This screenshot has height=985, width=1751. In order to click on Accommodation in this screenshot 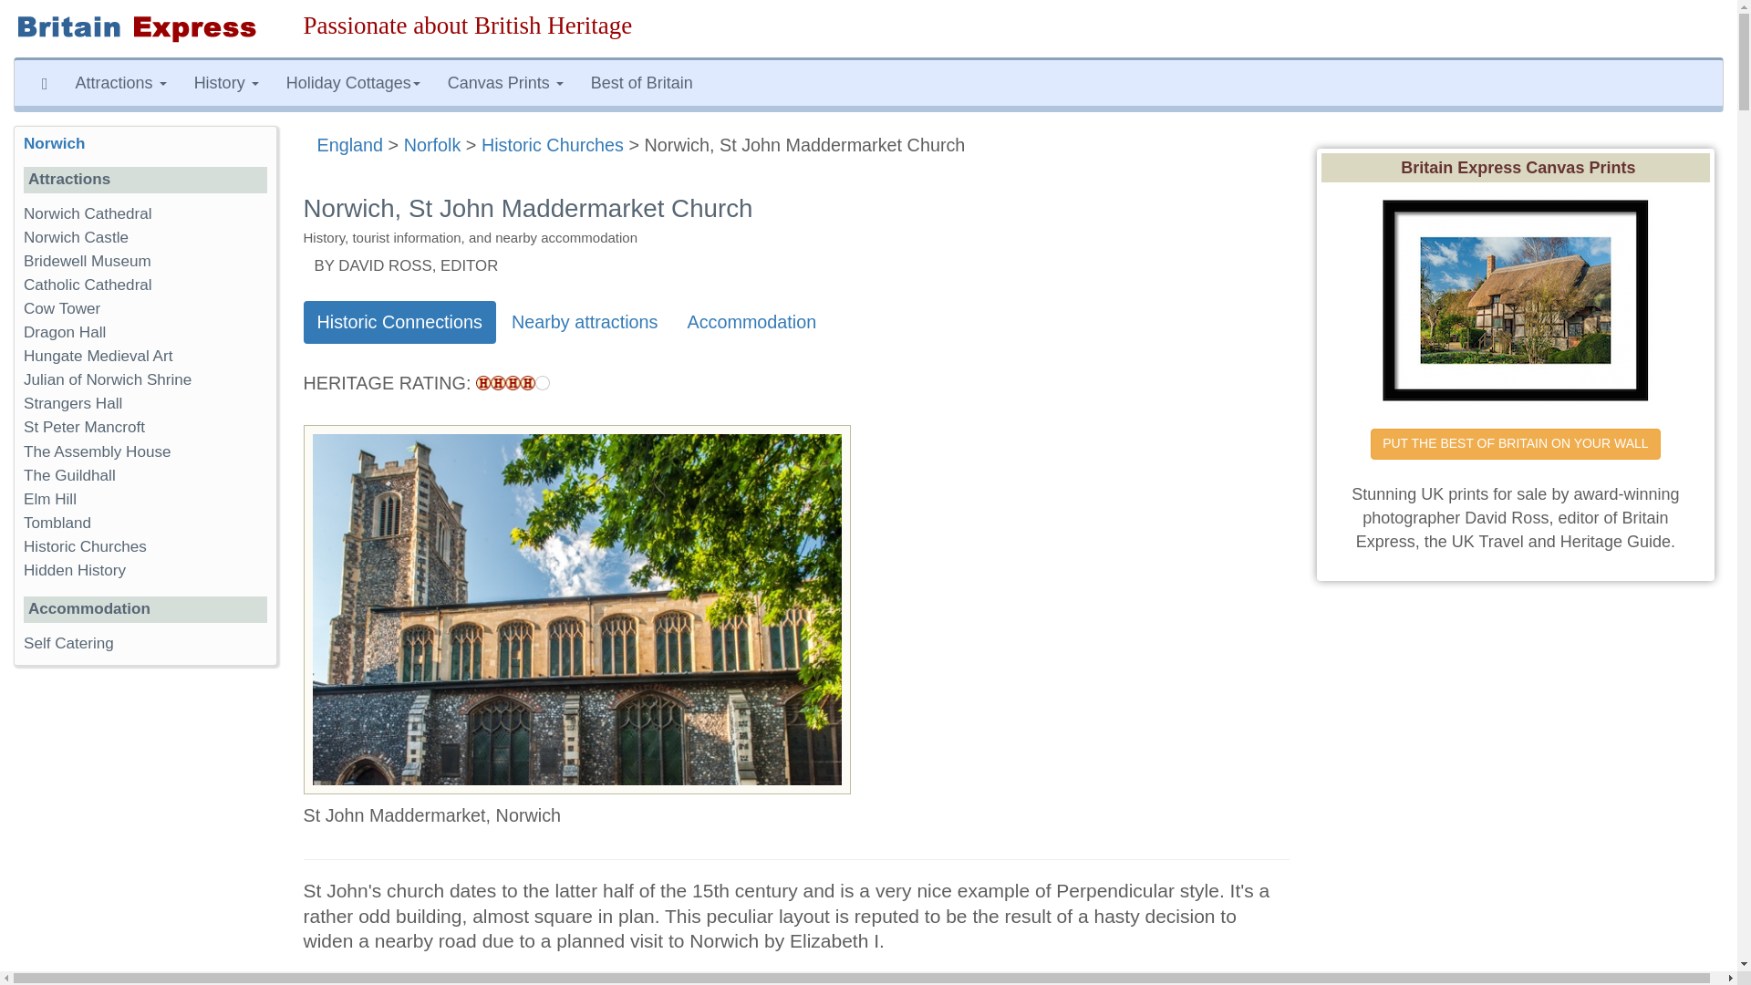, I will do `click(751, 321)`.